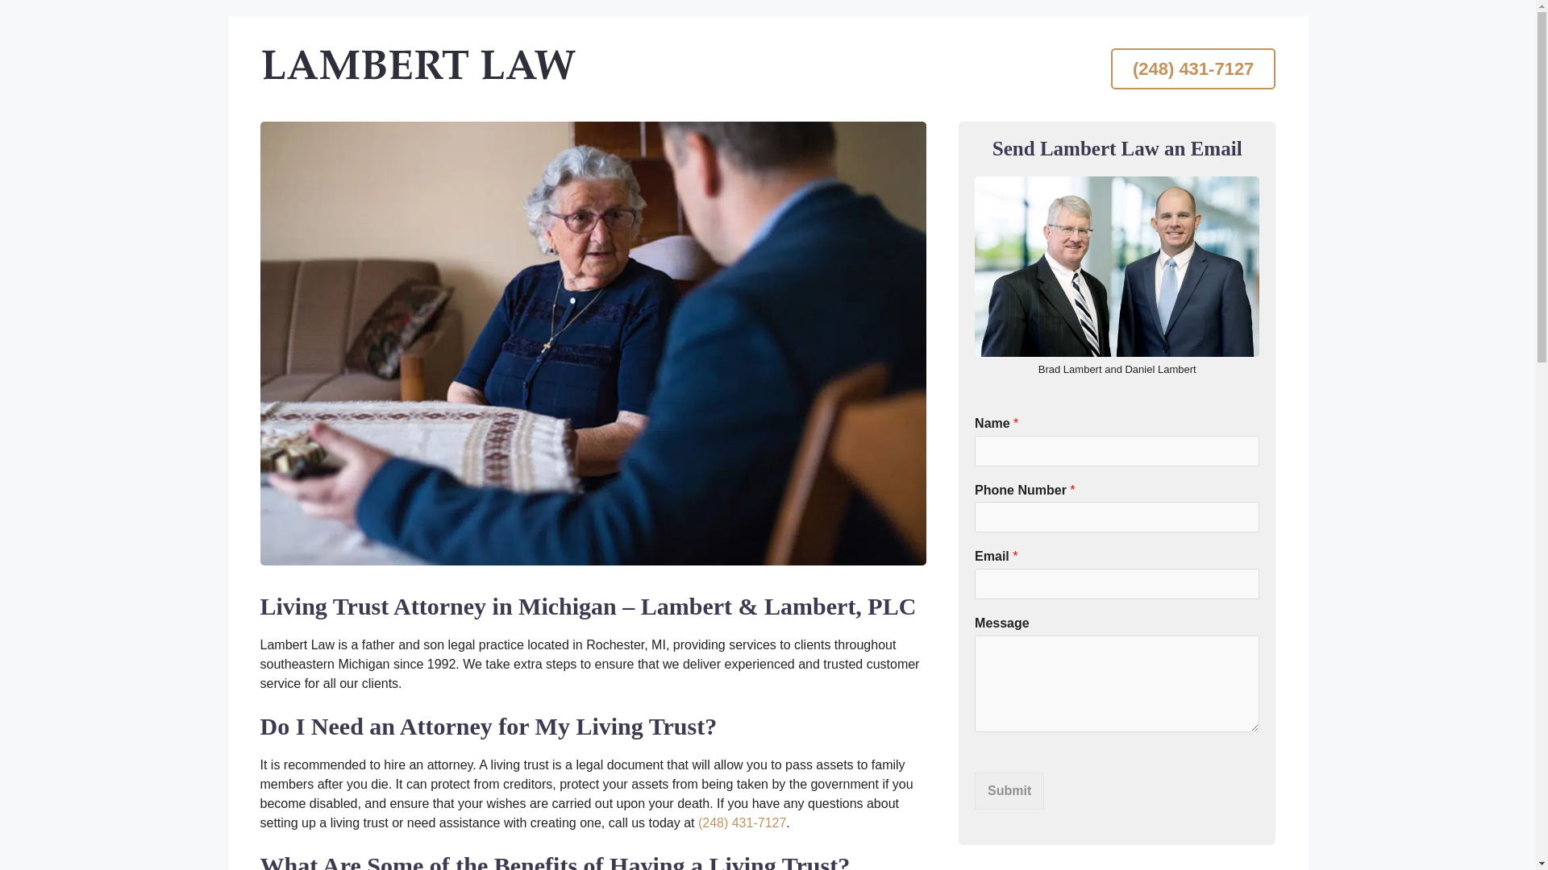 The height and width of the screenshot is (870, 1548). What do you see at coordinates (1009, 791) in the screenshot?
I see `Submit` at bounding box center [1009, 791].